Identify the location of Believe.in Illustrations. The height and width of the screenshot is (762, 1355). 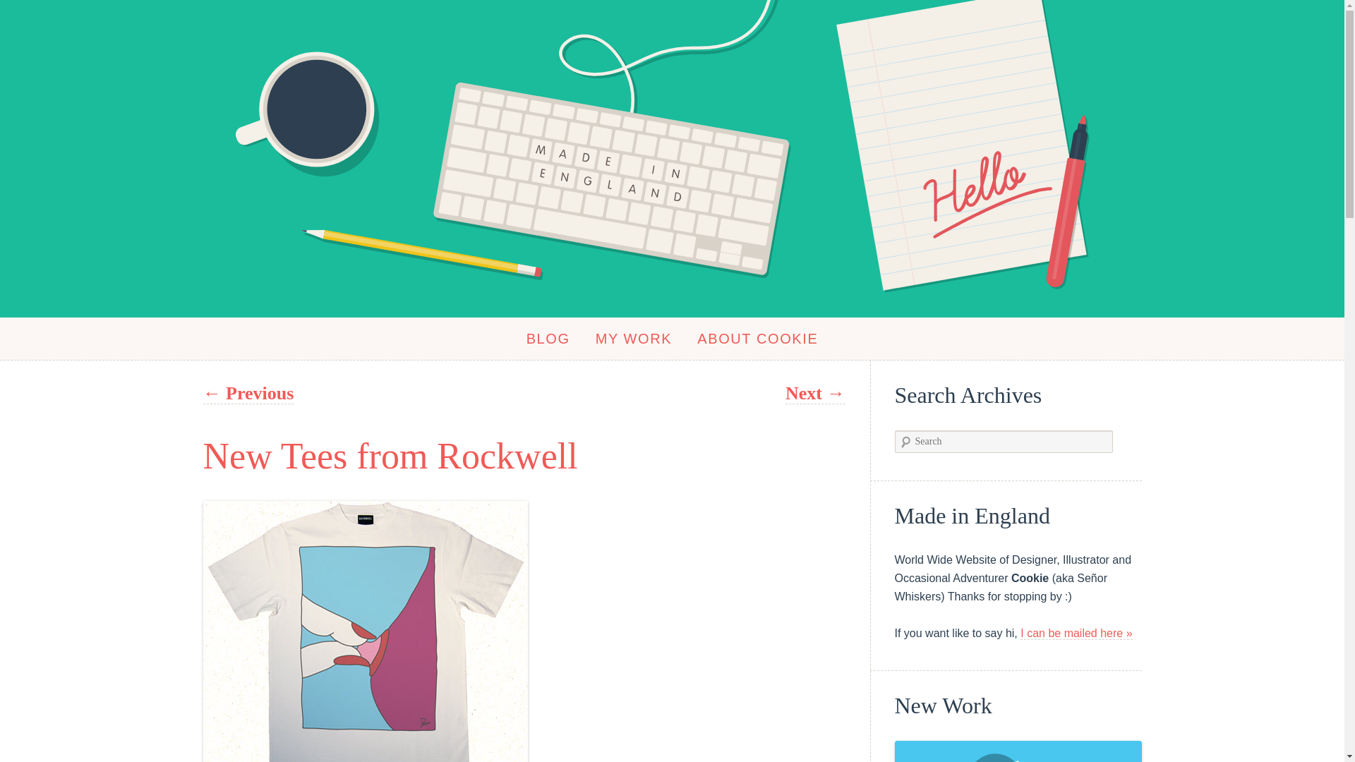
(1018, 751).